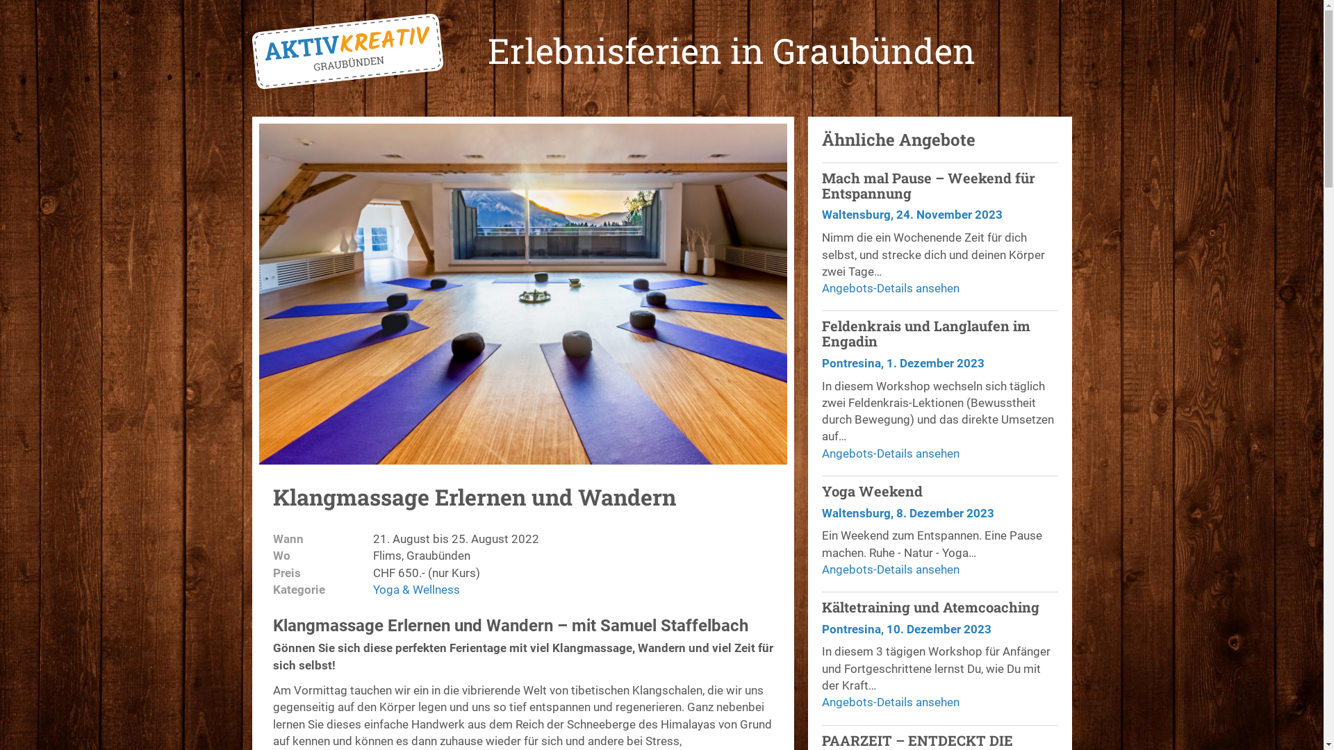 The width and height of the screenshot is (1334, 750). I want to click on Waltensburg, 24. November 2023, so click(912, 215).